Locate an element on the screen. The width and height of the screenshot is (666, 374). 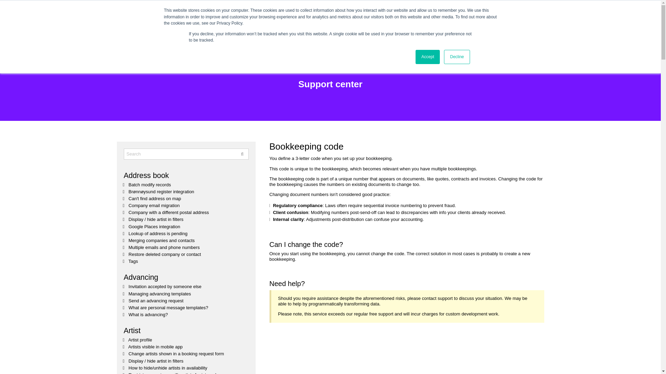
Multiple emails and phone numbers is located at coordinates (164, 247).